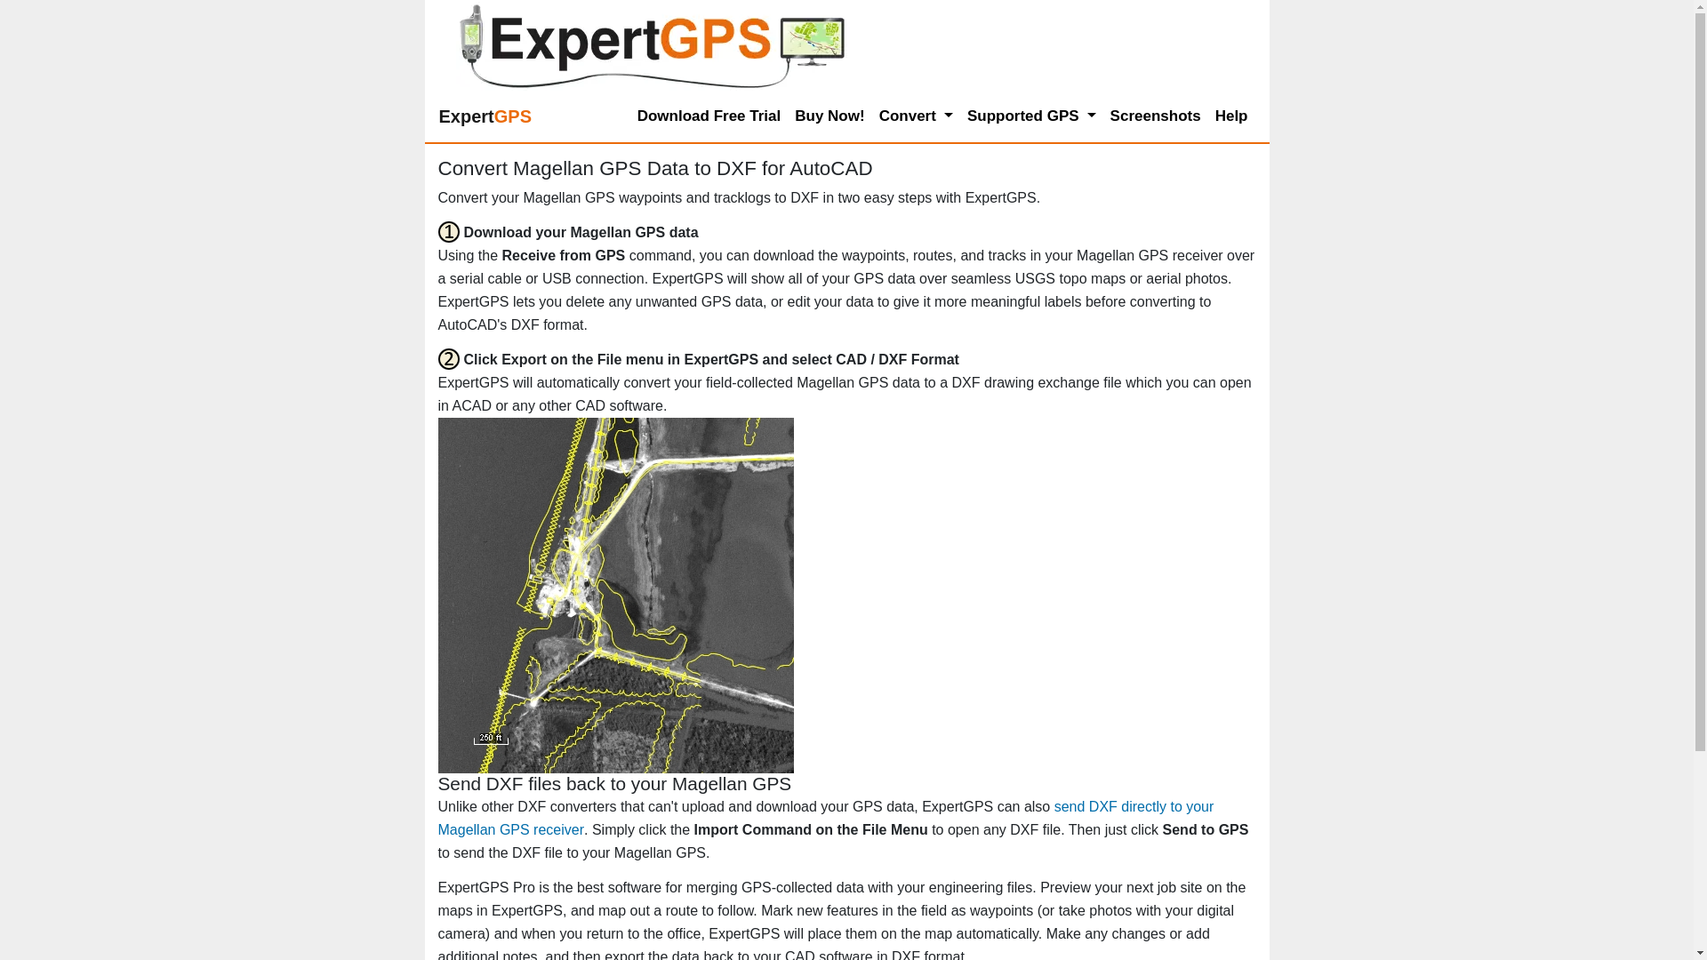 This screenshot has height=960, width=1707. I want to click on Download Free Trial, so click(709, 116).